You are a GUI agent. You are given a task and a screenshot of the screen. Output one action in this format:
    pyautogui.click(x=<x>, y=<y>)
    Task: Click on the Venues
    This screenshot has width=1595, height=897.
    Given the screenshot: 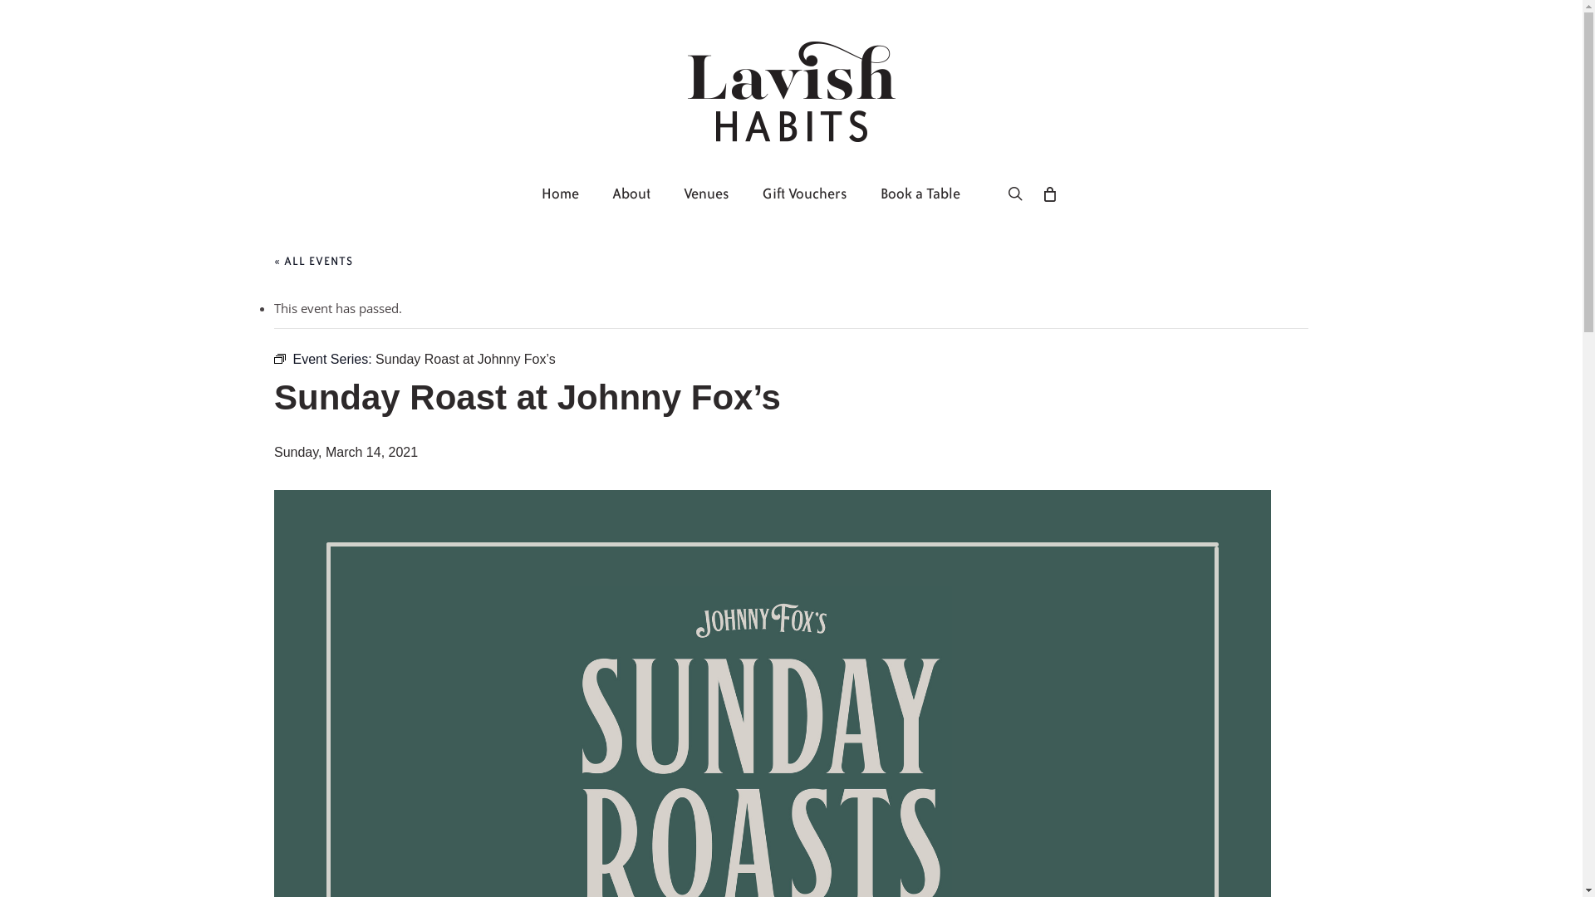 What is the action you would take?
    pyautogui.click(x=706, y=194)
    